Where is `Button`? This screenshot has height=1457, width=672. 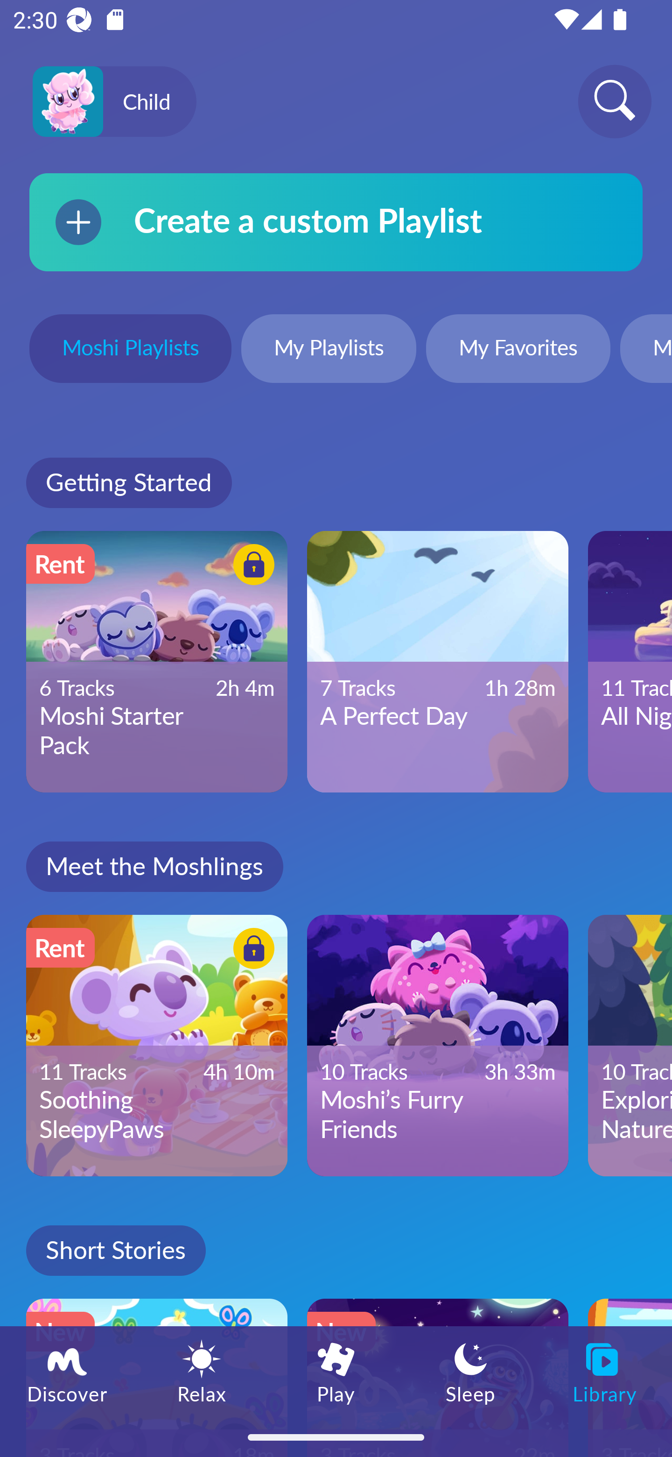 Button is located at coordinates (251, 566).